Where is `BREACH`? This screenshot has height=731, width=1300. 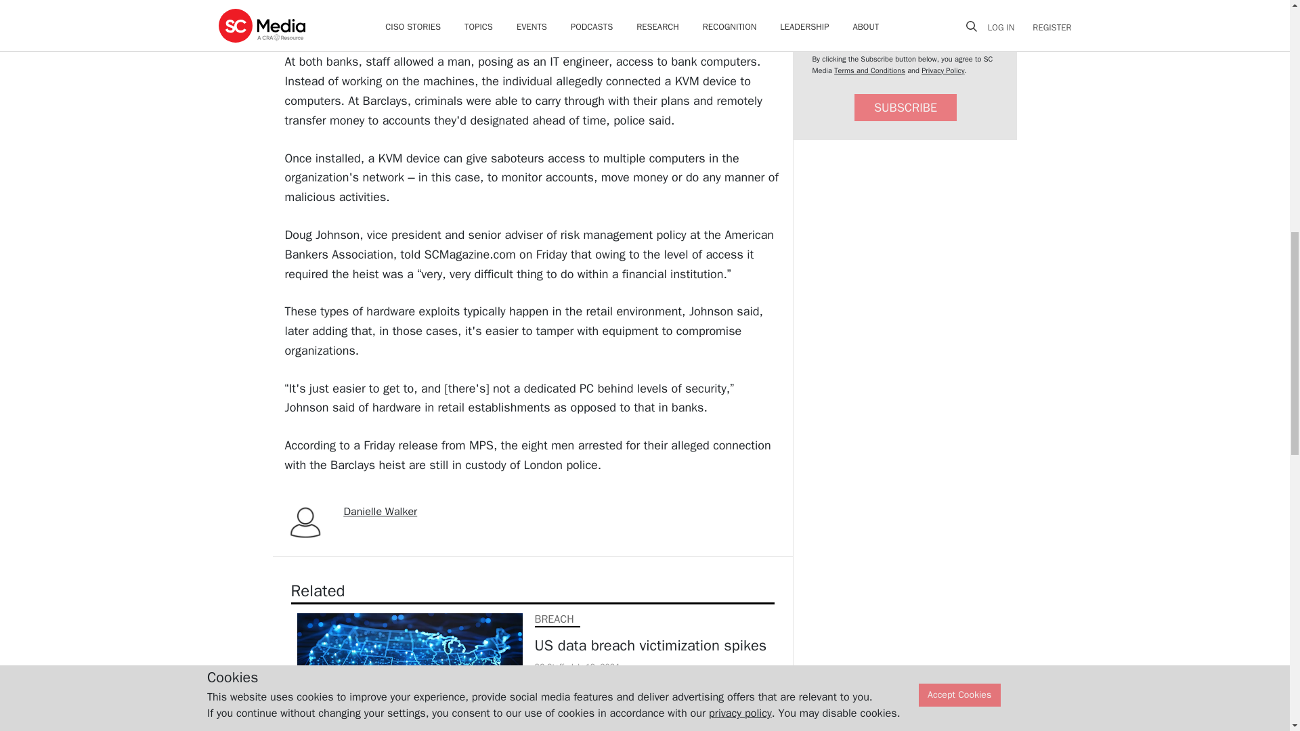
BREACH is located at coordinates (554, 619).